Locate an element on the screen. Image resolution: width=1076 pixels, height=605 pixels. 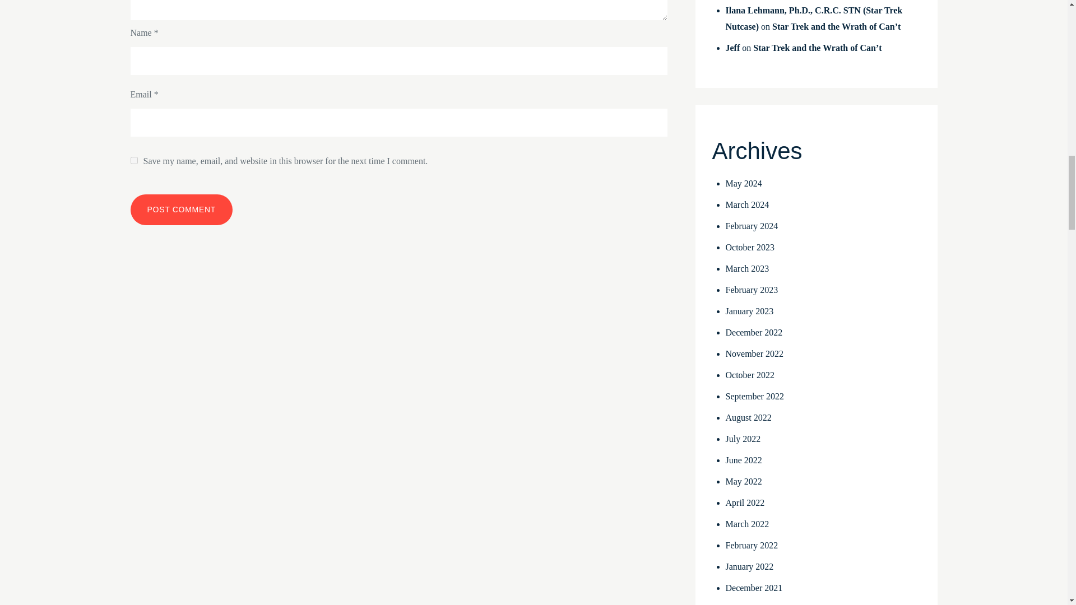
Post Comment is located at coordinates (181, 210).